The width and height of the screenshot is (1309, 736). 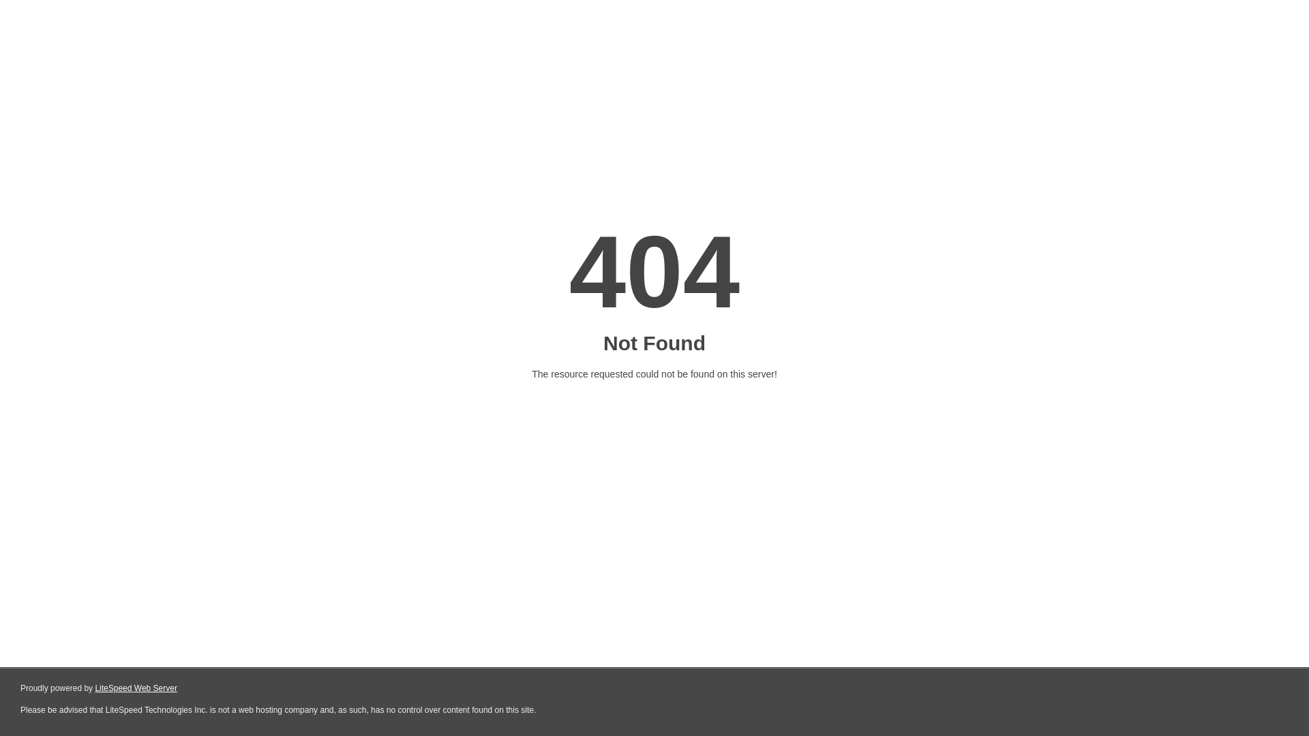 I want to click on LiteSpeed Web Server, so click(x=136, y=688).